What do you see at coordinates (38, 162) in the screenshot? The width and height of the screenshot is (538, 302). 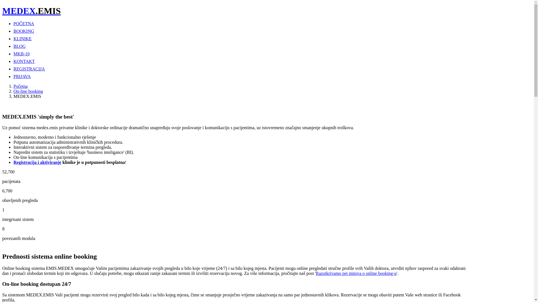 I see `Registracija i aktiviranje` at bounding box center [38, 162].